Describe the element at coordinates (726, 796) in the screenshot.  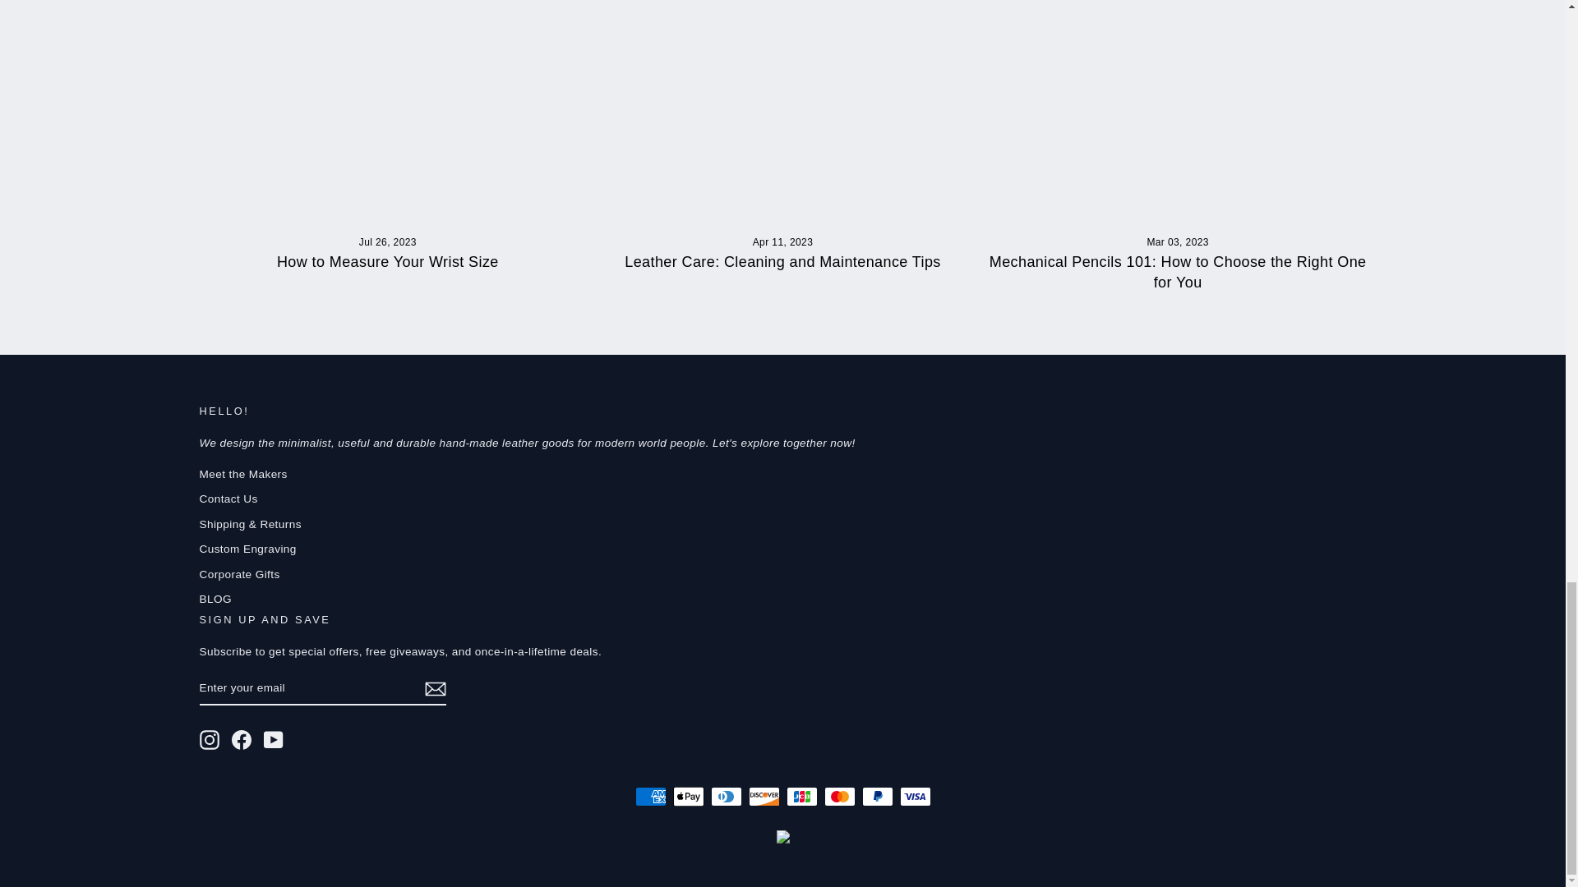
I see `Diners Club` at that location.